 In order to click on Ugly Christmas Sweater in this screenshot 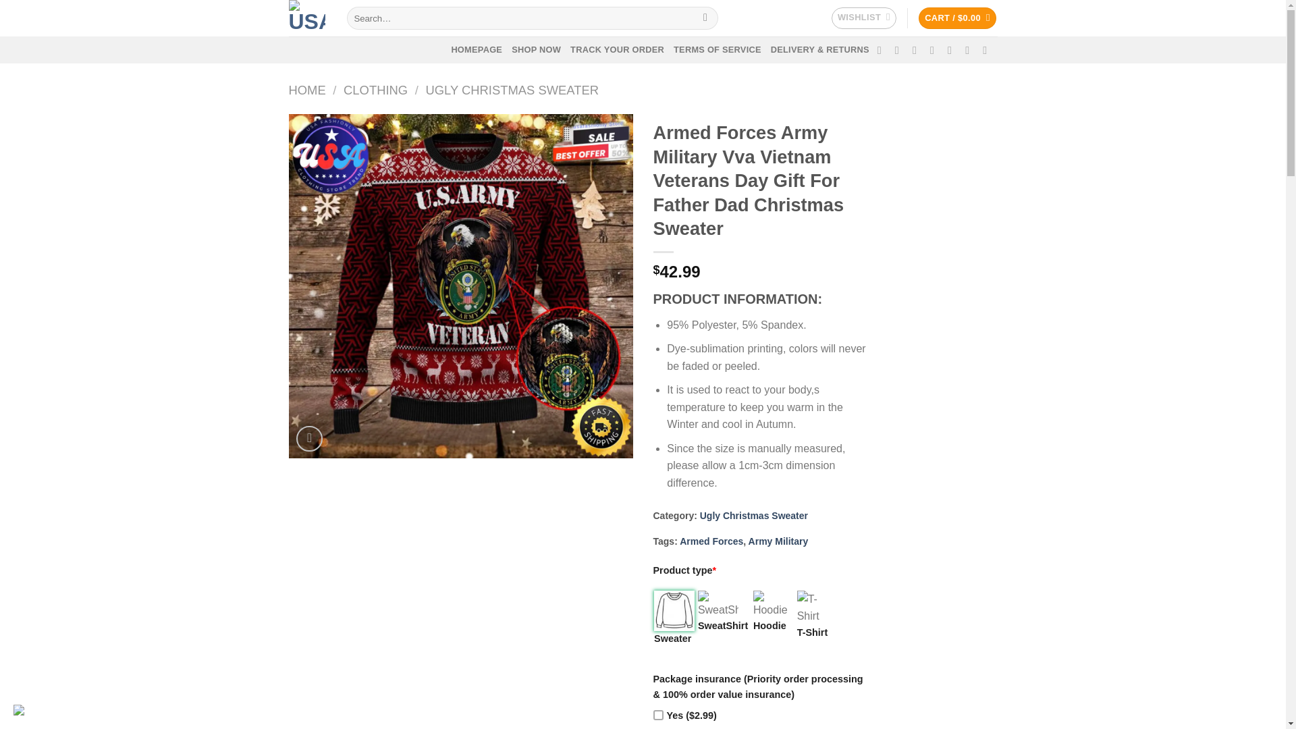, I will do `click(753, 516)`.